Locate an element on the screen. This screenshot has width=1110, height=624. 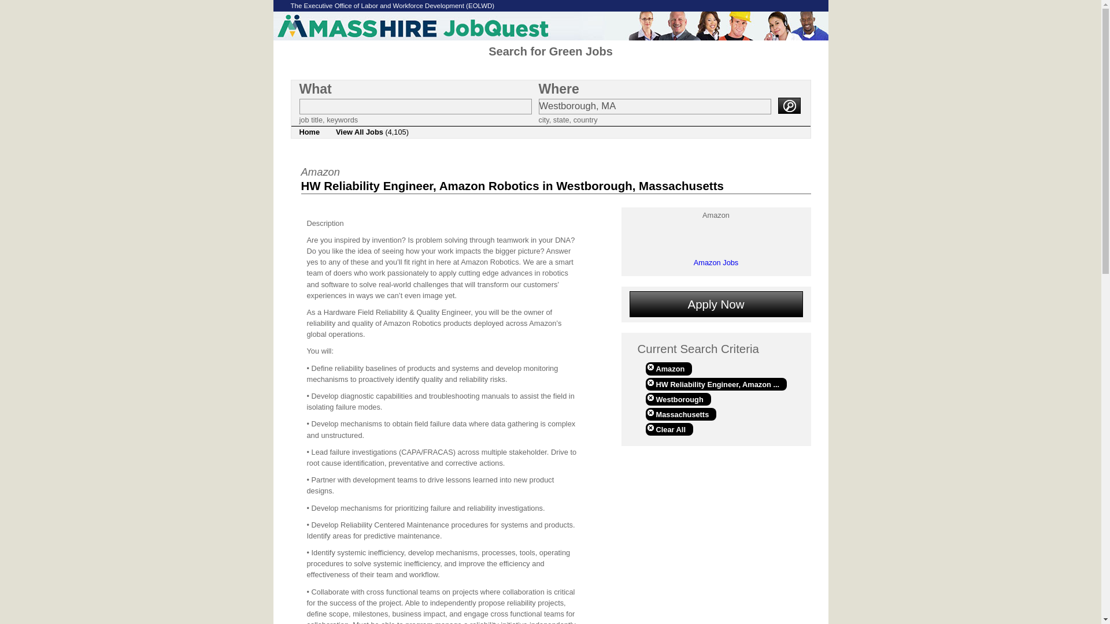
HW Reliability Engineer, Amazon ... is located at coordinates (716, 384).